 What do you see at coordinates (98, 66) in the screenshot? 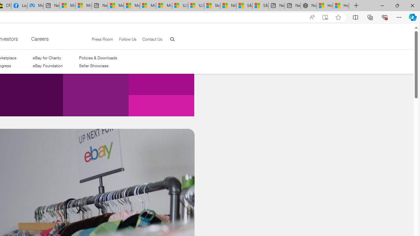
I see `Seller Showcase` at bounding box center [98, 66].